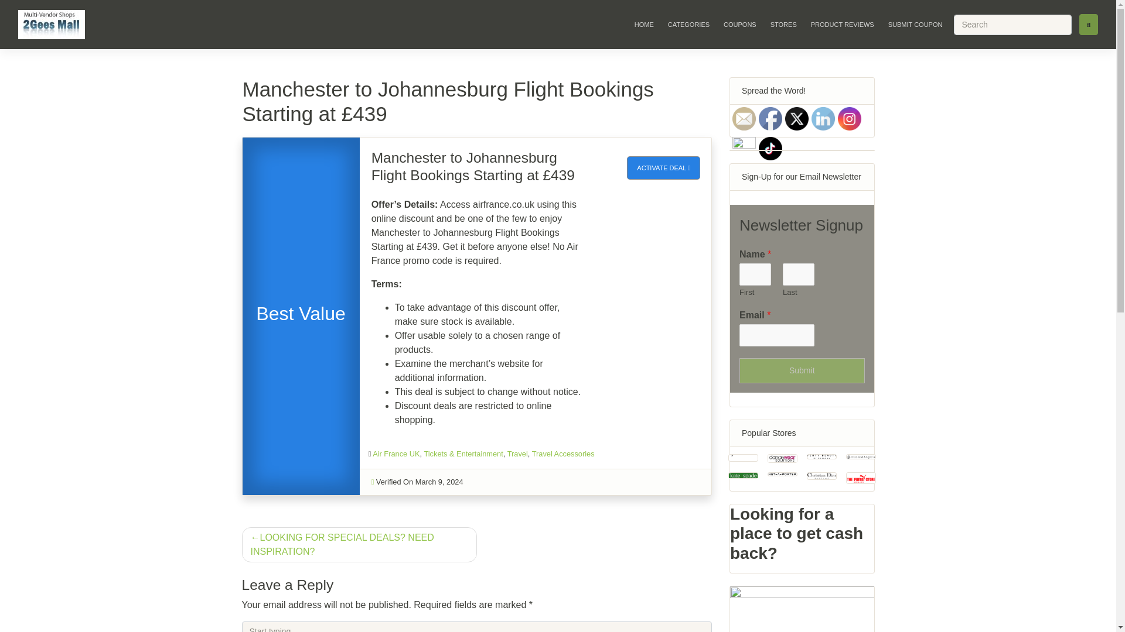 The image size is (1125, 632). Describe the element at coordinates (915, 24) in the screenshot. I see `Submit Coupon` at that location.